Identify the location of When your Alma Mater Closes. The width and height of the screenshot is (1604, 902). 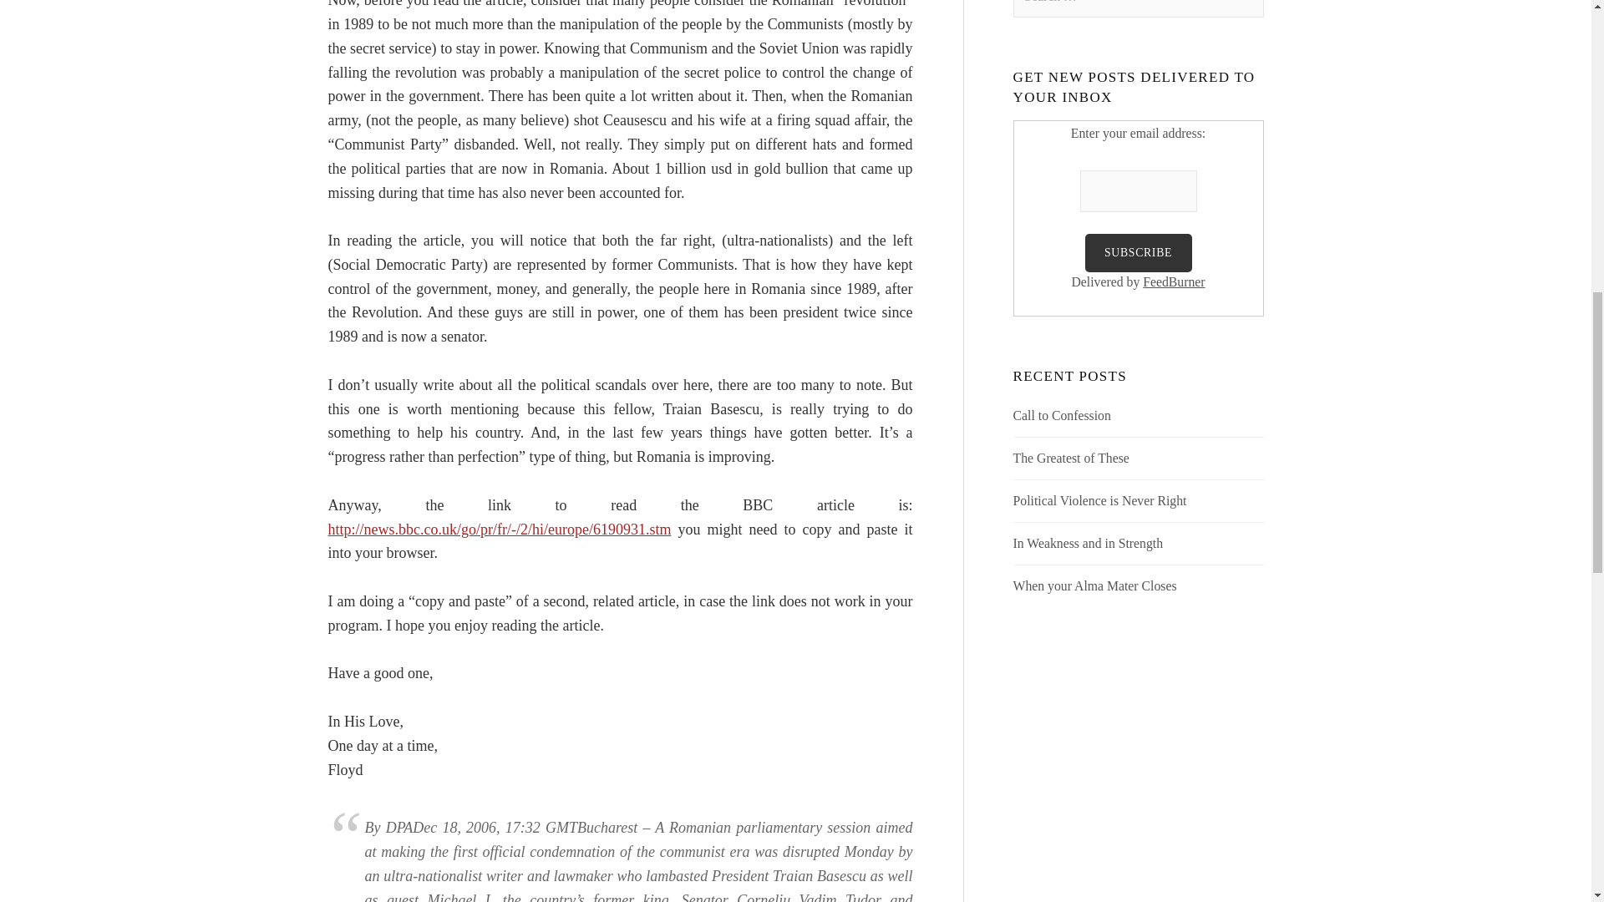
(1095, 585).